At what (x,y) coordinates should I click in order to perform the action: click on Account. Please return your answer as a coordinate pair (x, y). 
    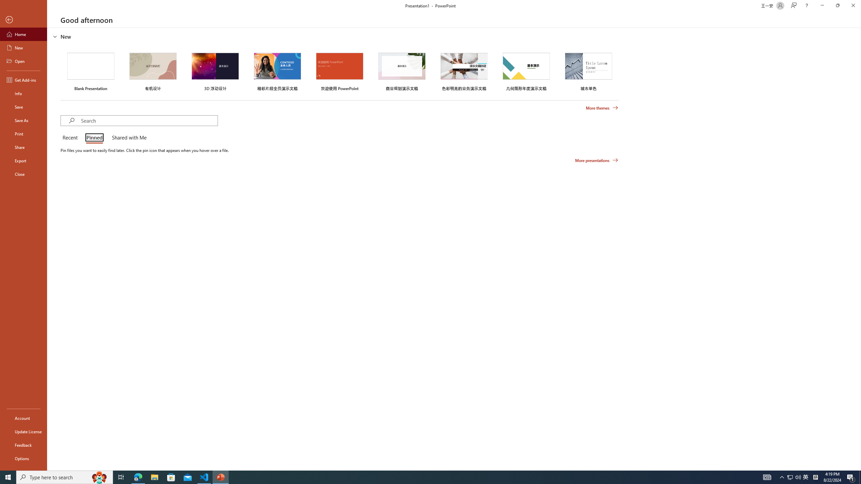
    Looking at the image, I should click on (24, 418).